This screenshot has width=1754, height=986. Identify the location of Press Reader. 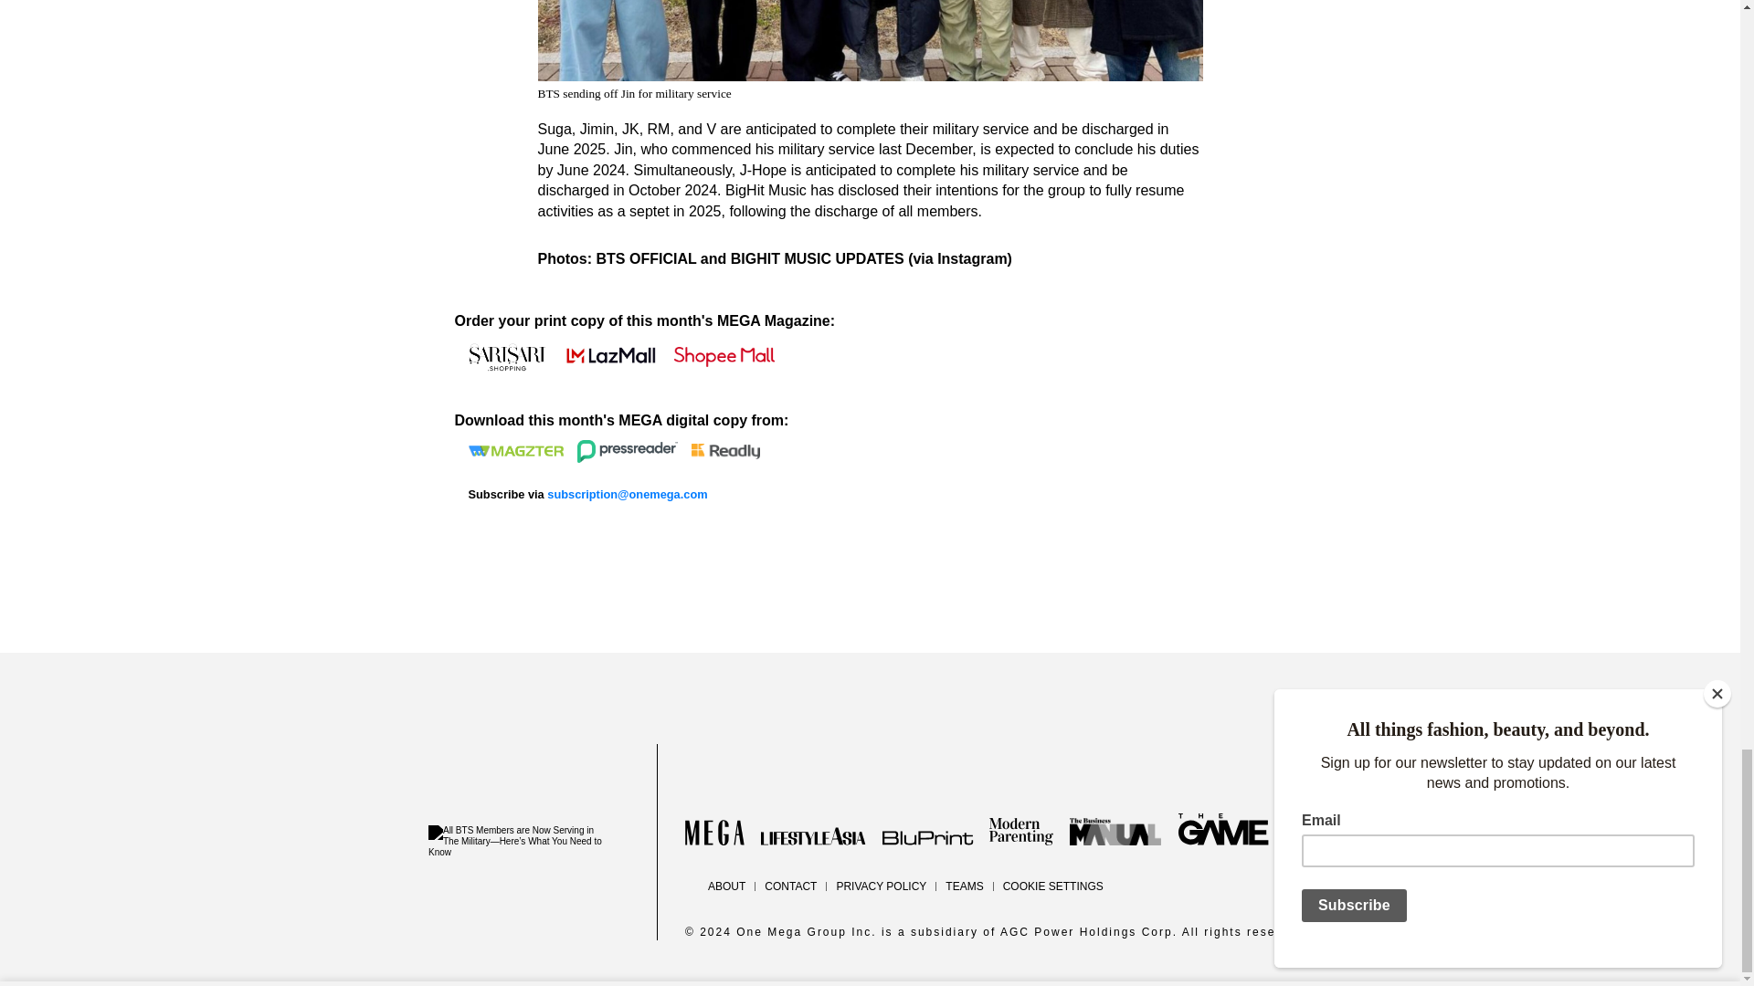
(627, 451).